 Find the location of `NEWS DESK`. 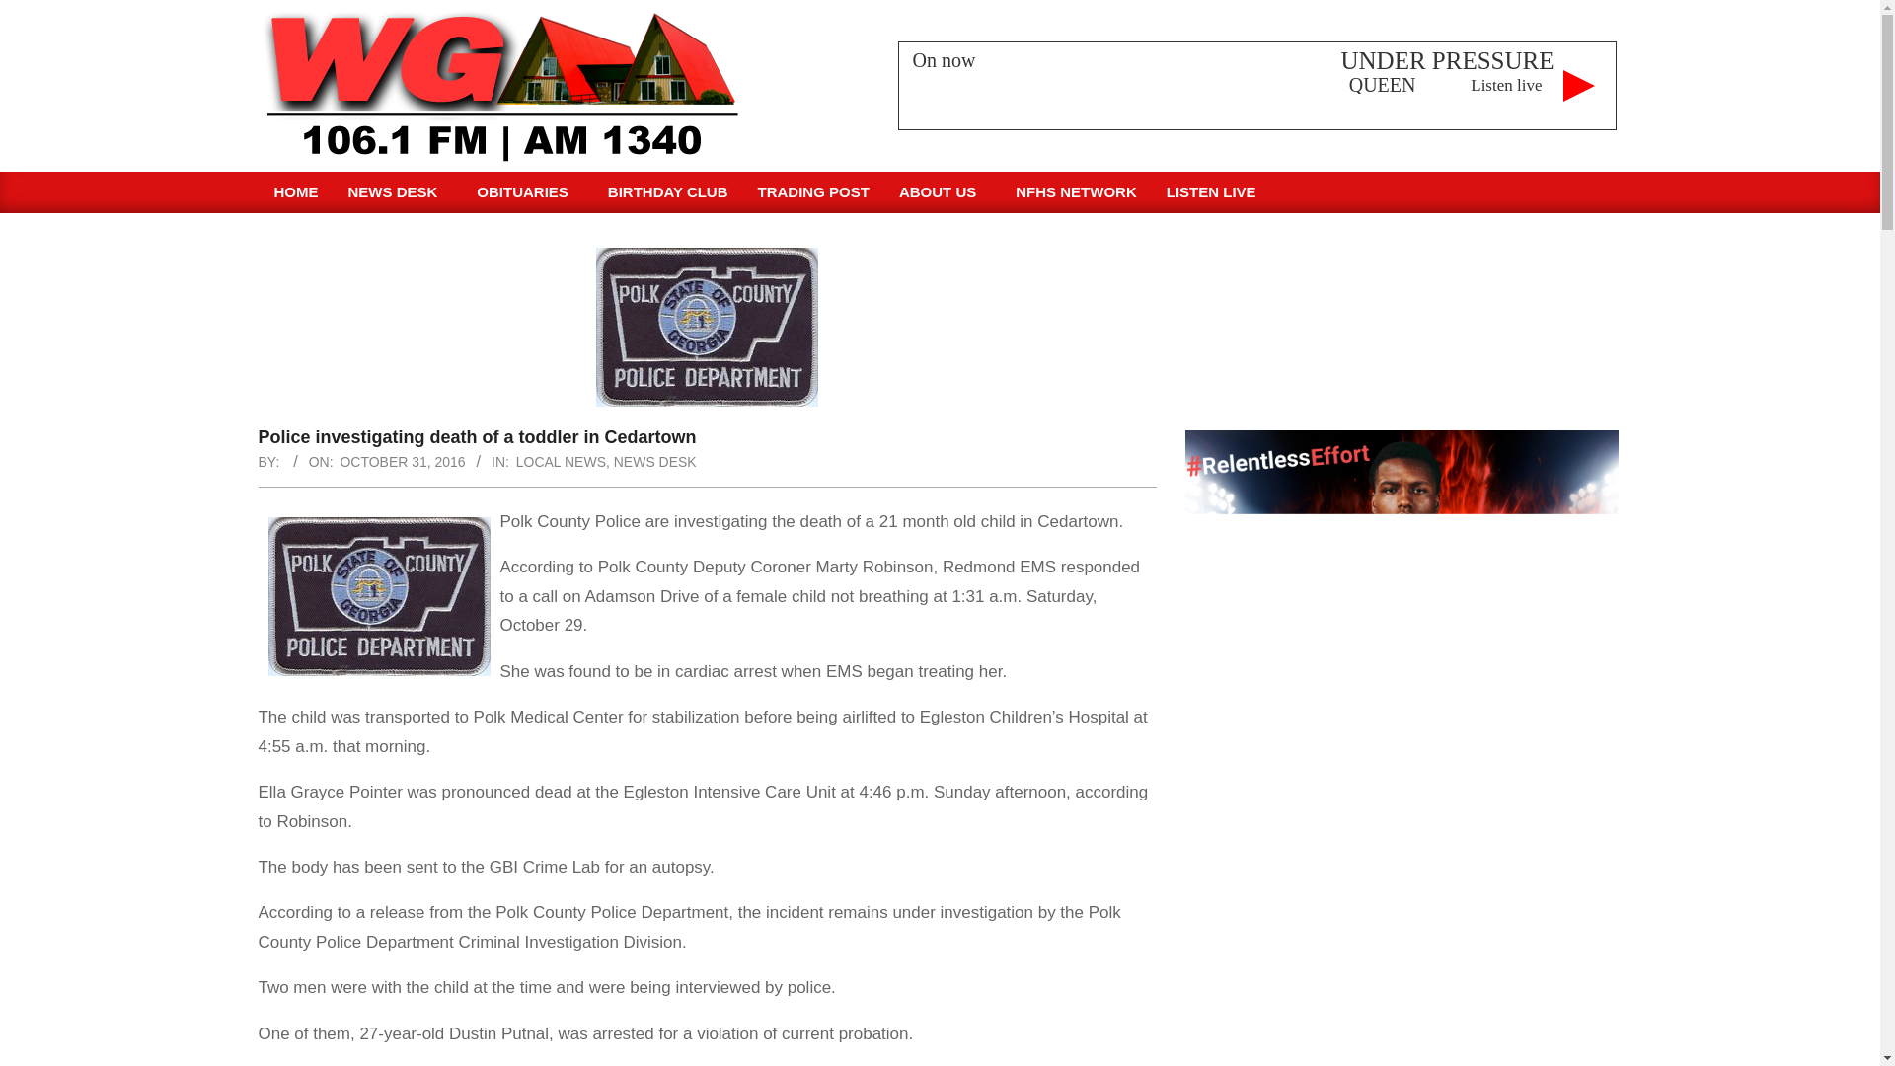

NEWS DESK is located at coordinates (397, 191).